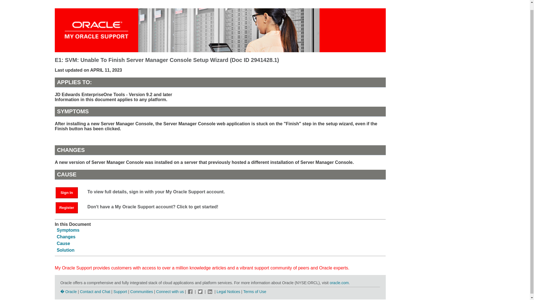  What do you see at coordinates (339, 283) in the screenshot?
I see `oracle.com` at bounding box center [339, 283].